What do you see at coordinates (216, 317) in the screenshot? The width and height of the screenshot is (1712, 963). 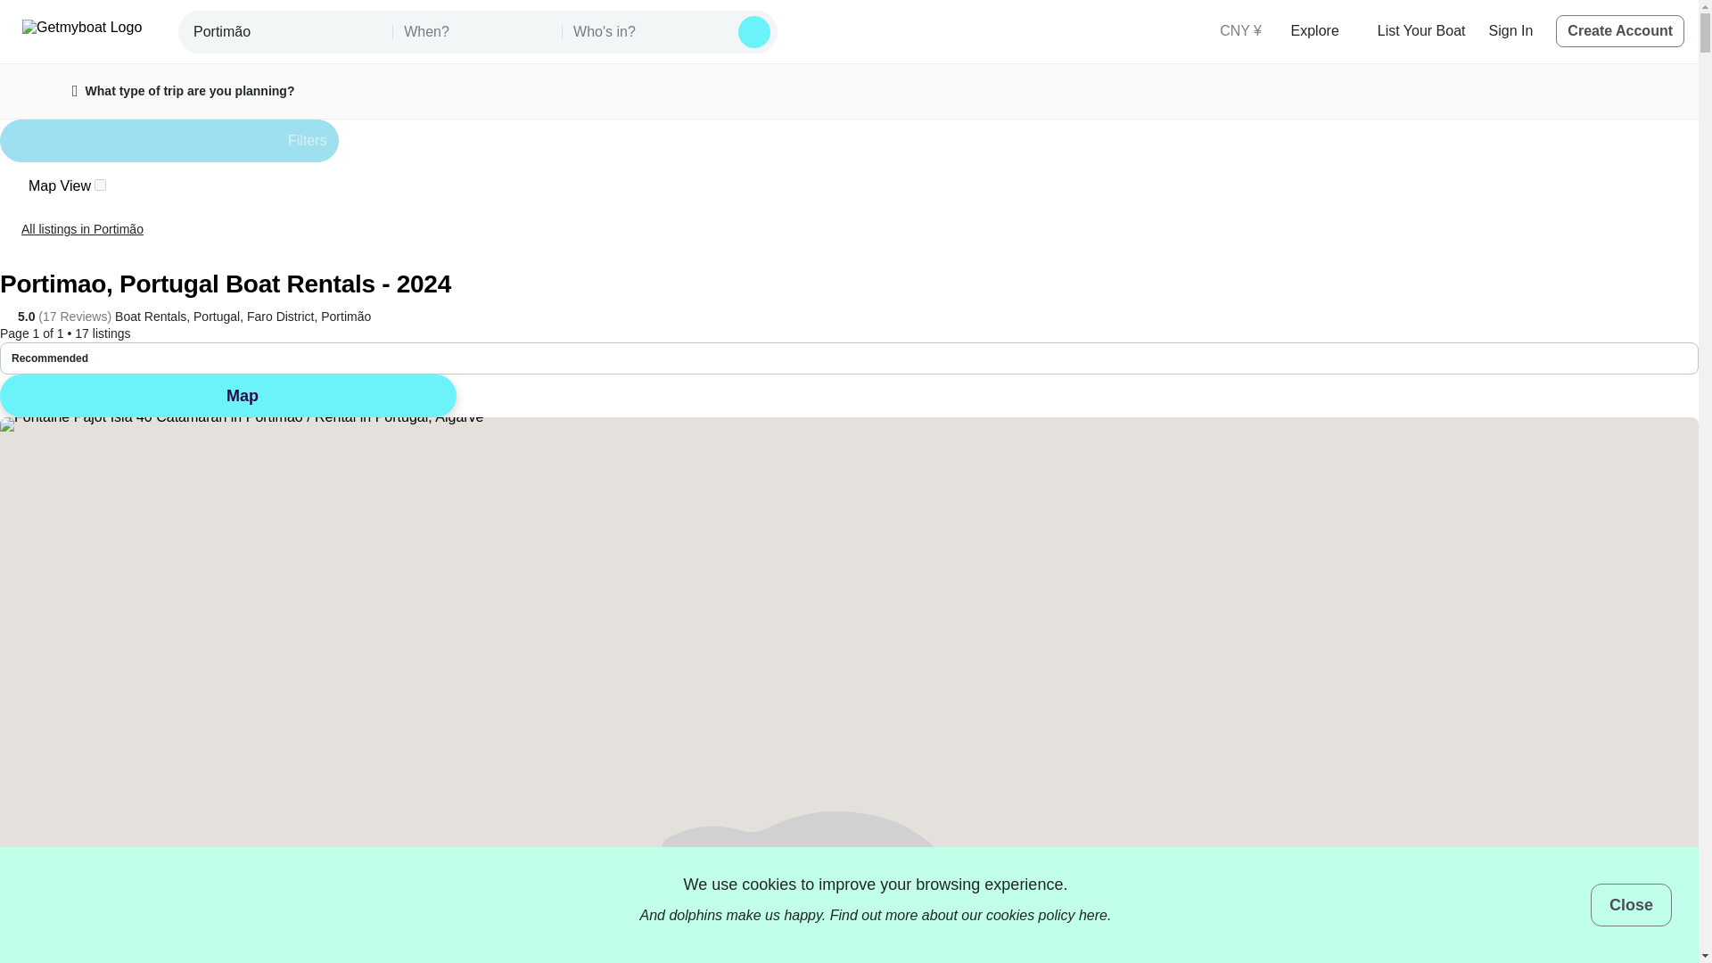 I see `Portugal` at bounding box center [216, 317].